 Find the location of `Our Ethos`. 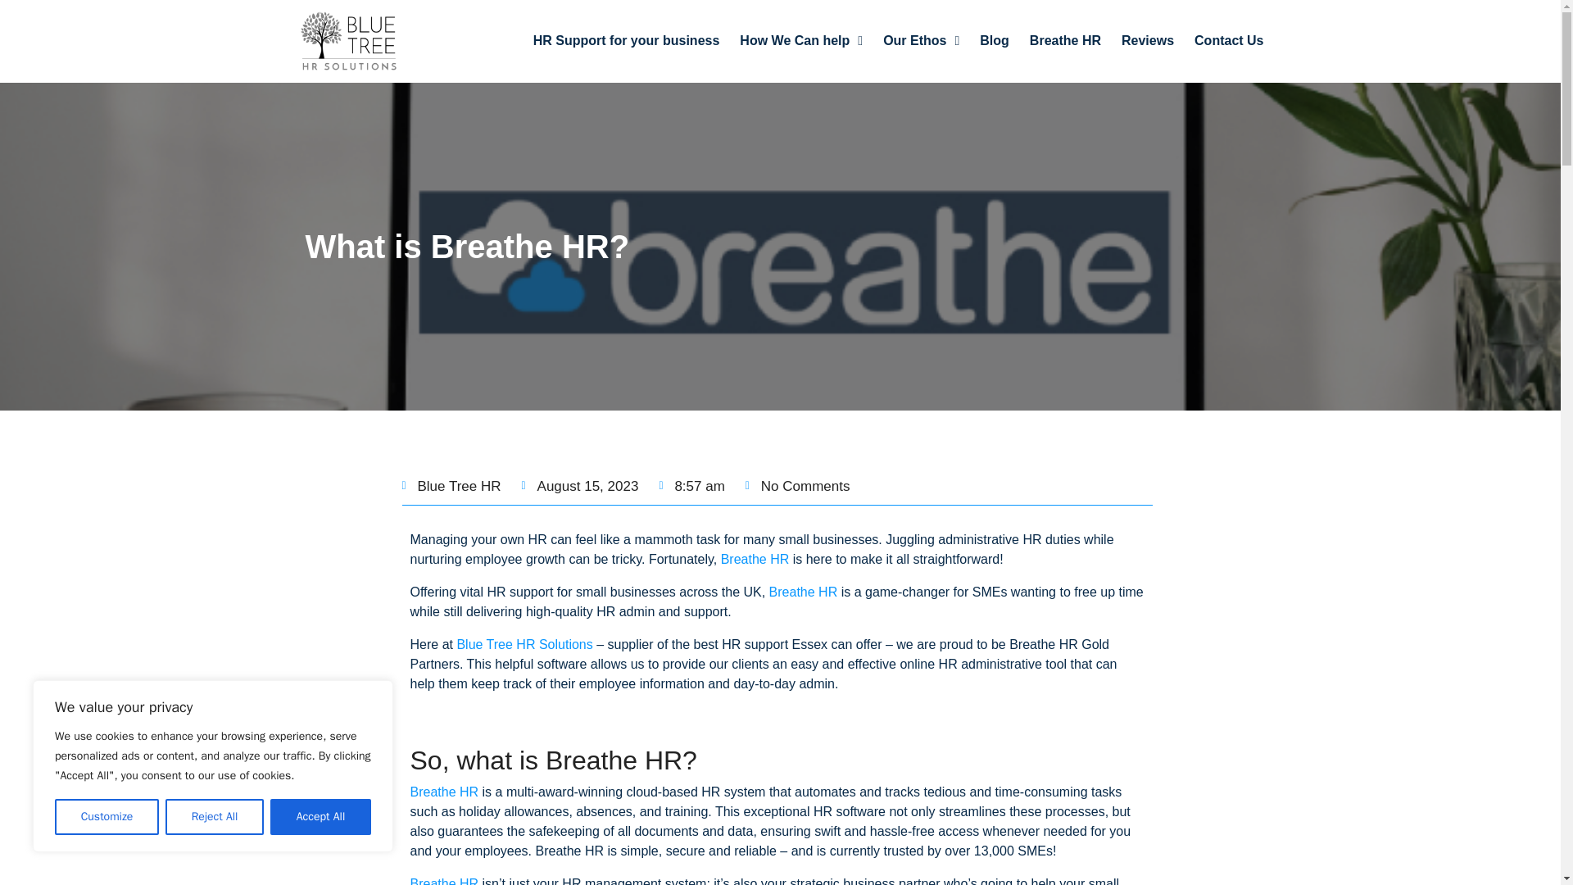

Our Ethos is located at coordinates (921, 41).